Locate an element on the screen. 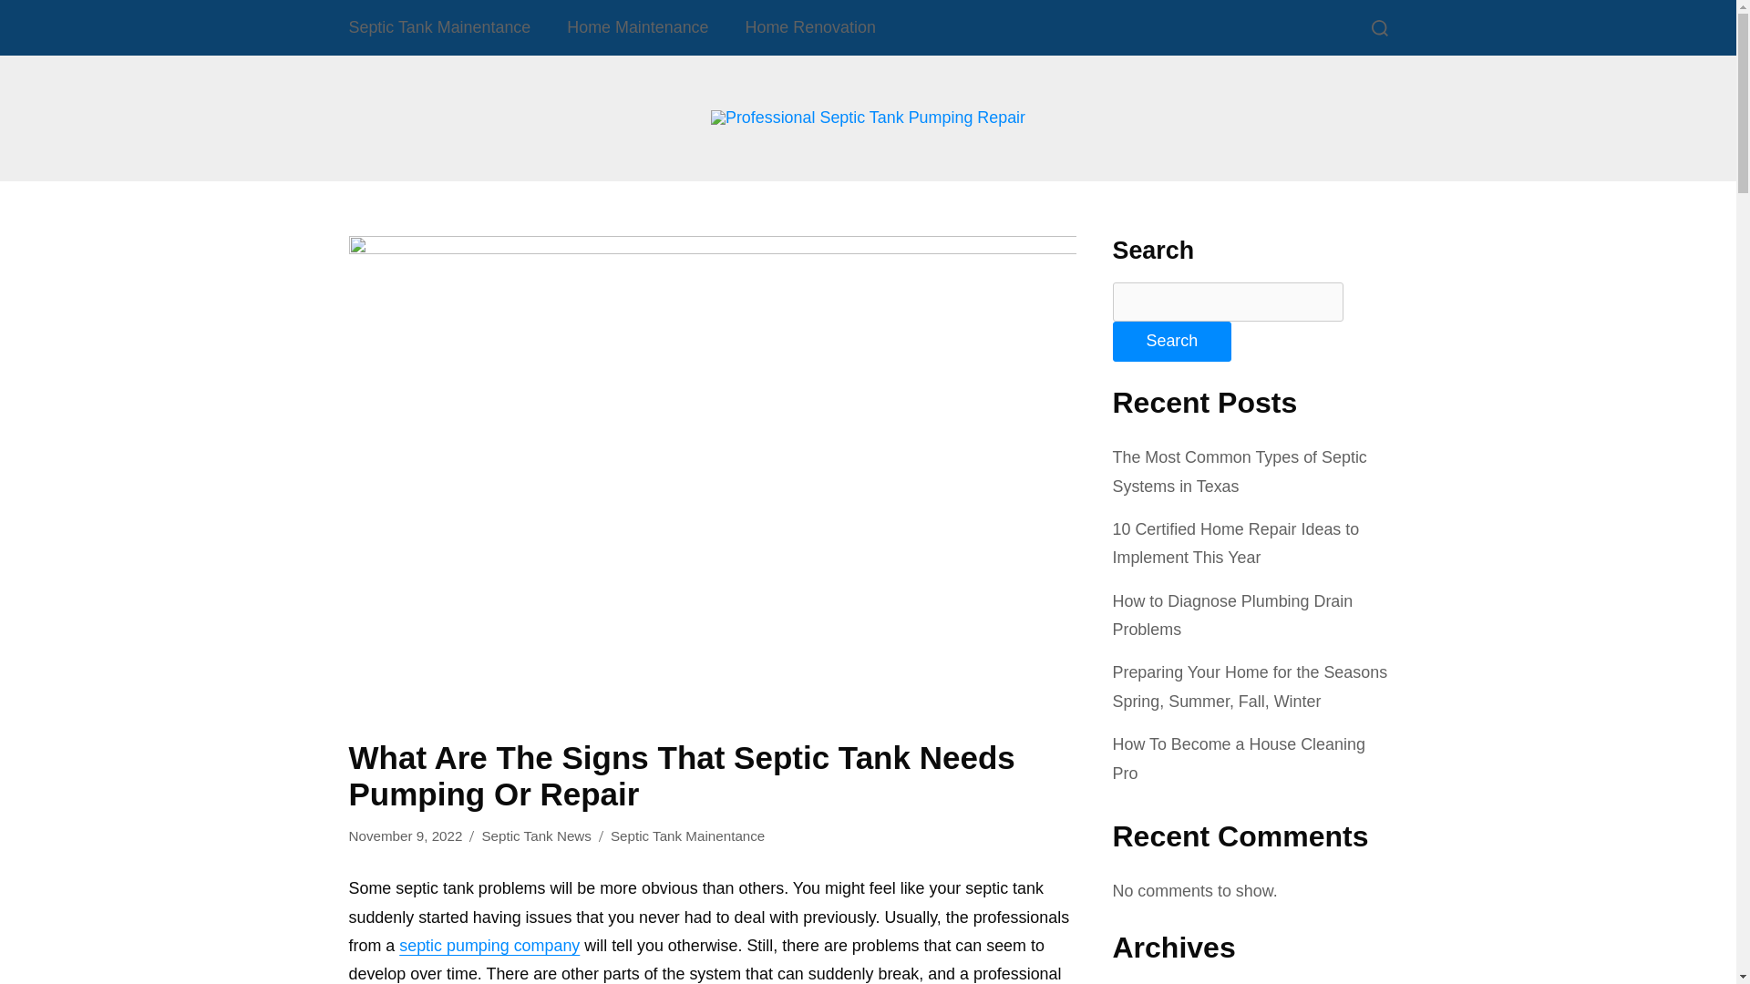 The image size is (1750, 984). Home Renovation is located at coordinates (811, 27).